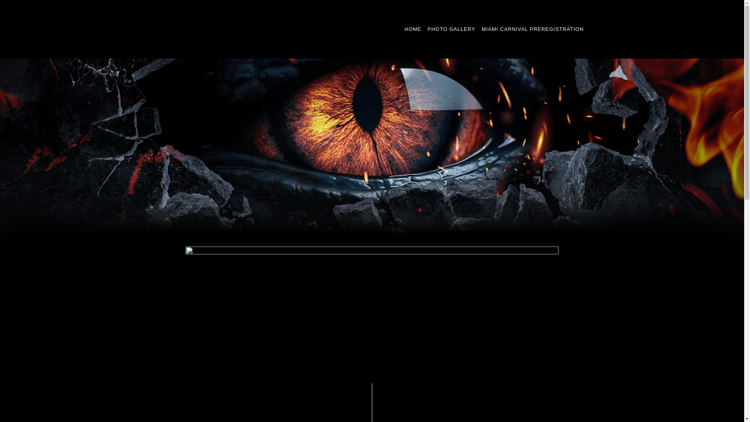  What do you see at coordinates (451, 283) in the screenshot?
I see `PAYMENT POLICY` at bounding box center [451, 283].